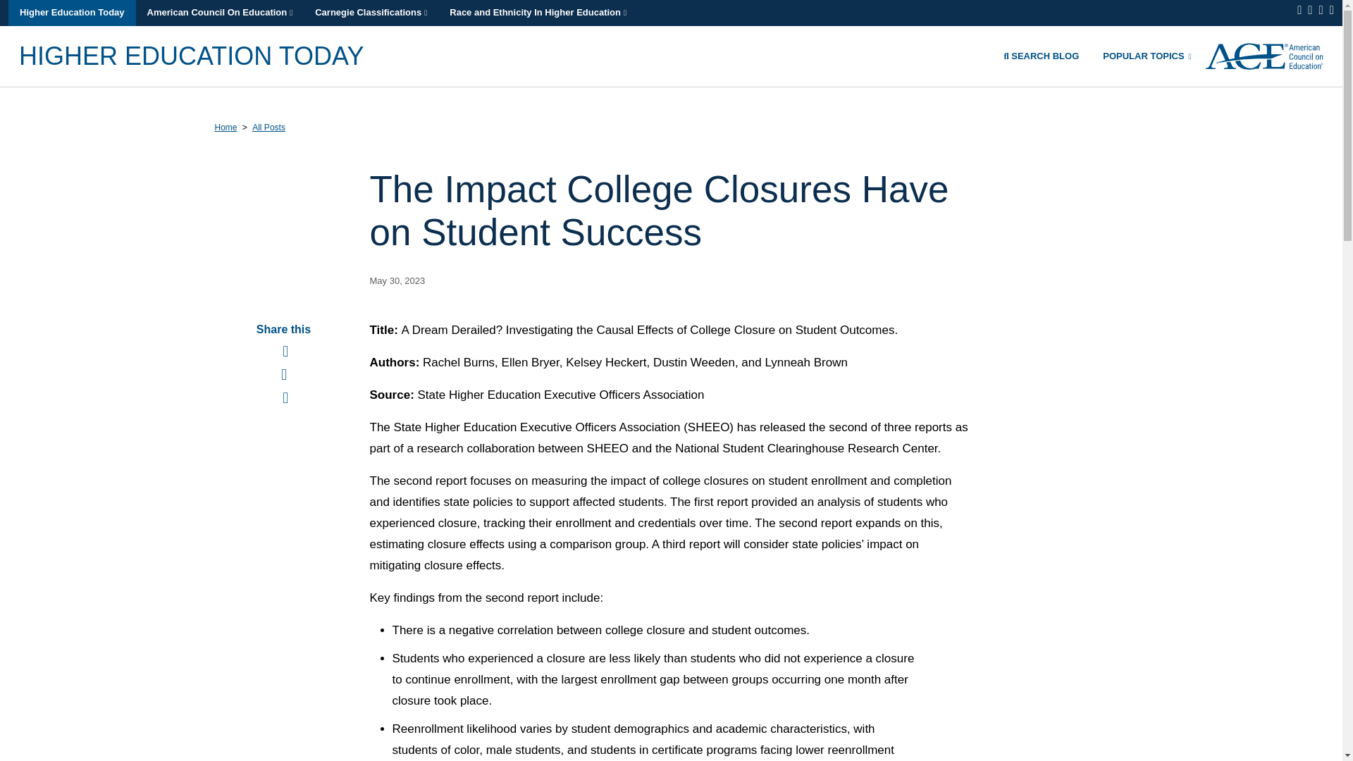 Image resolution: width=1353 pixels, height=761 pixels. What do you see at coordinates (538, 13) in the screenshot?
I see `Race and Ethnicity In Higher Education` at bounding box center [538, 13].